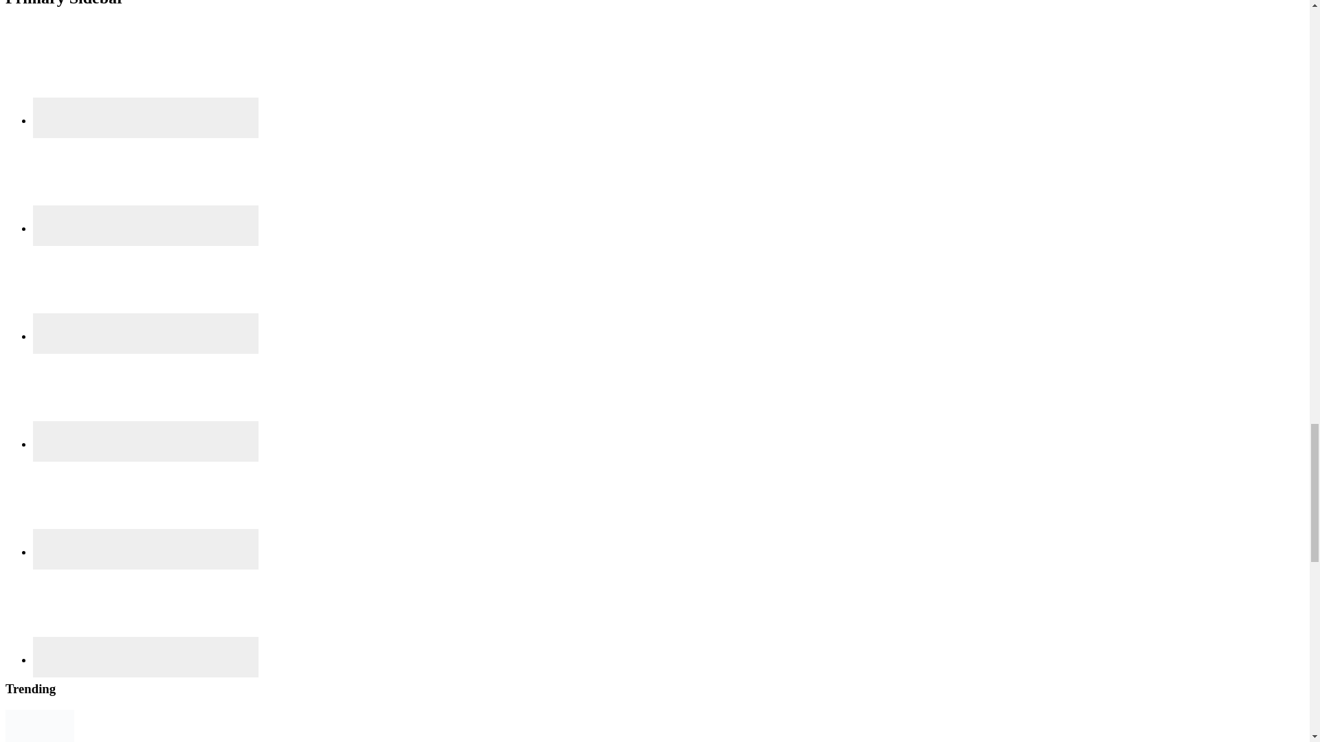  What do you see at coordinates (146, 73) in the screenshot?
I see `Facebook` at bounding box center [146, 73].